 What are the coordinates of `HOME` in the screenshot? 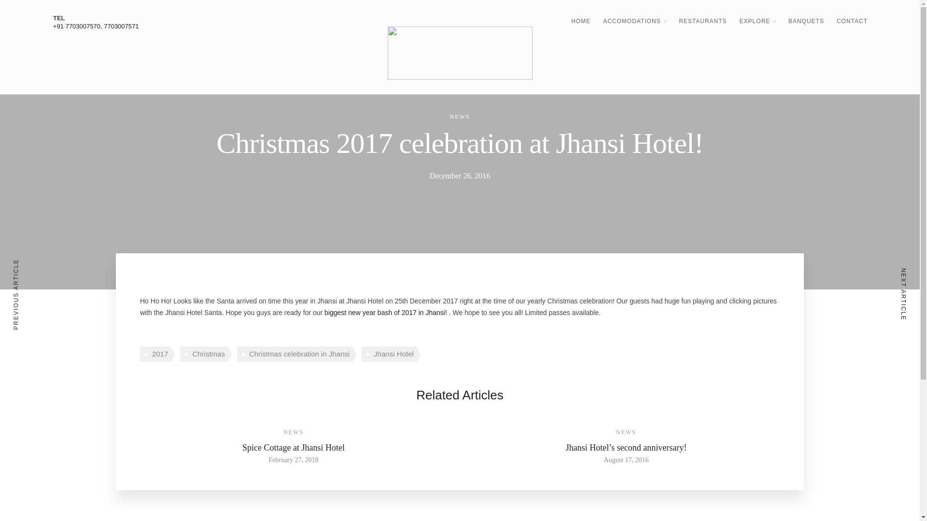 It's located at (580, 21).